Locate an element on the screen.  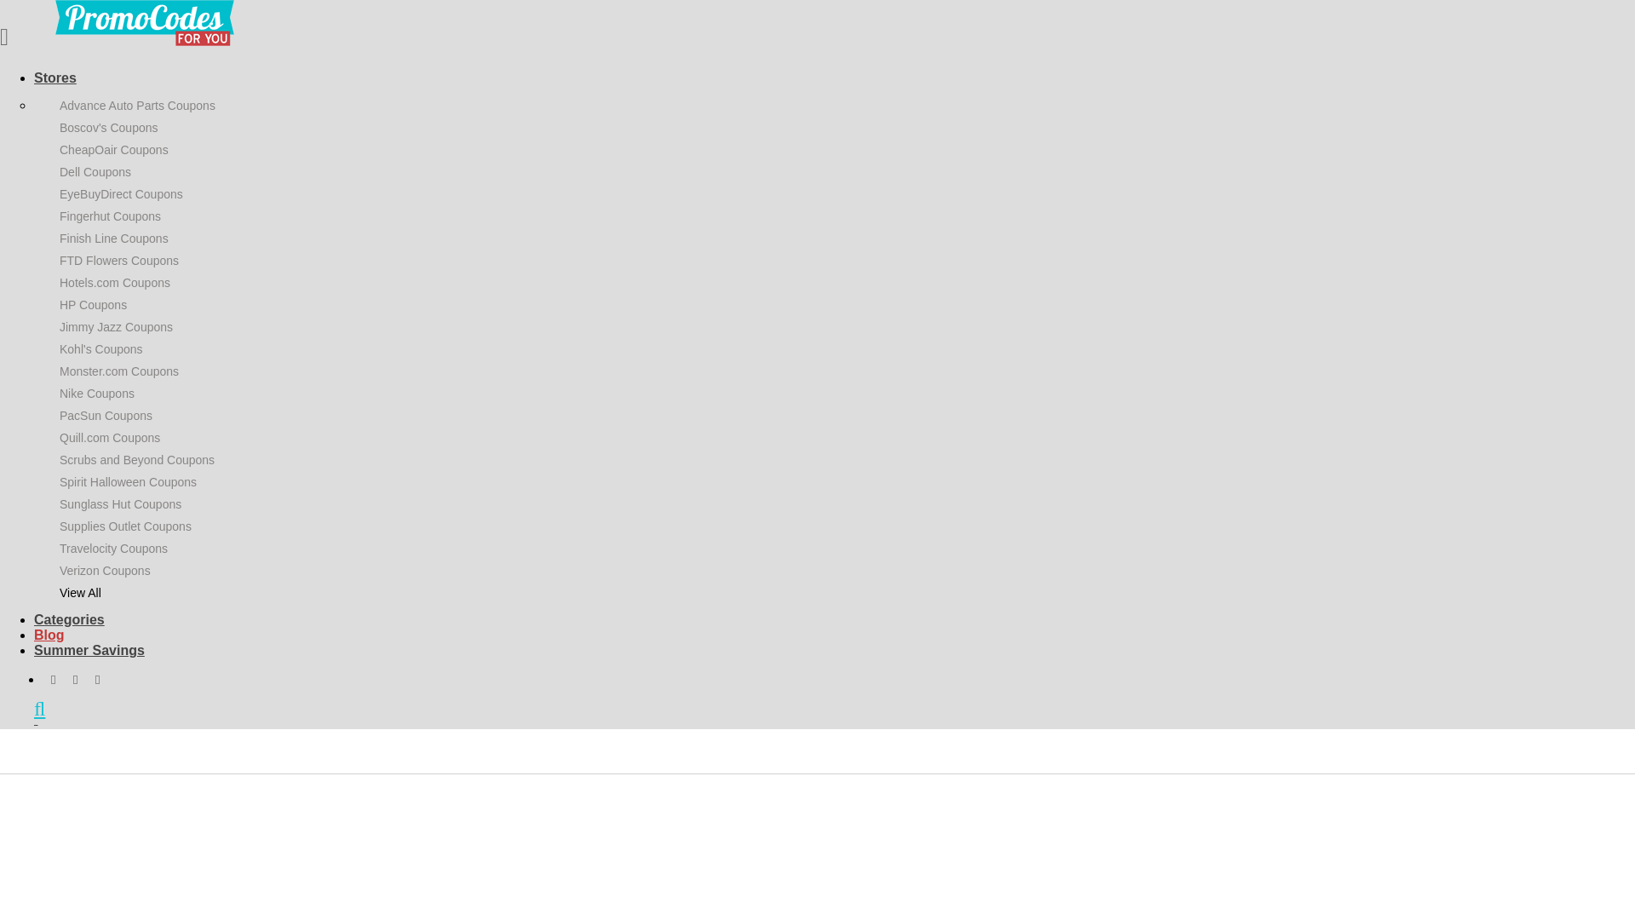
Scrubs and Beyond Coupons is located at coordinates (136, 460).